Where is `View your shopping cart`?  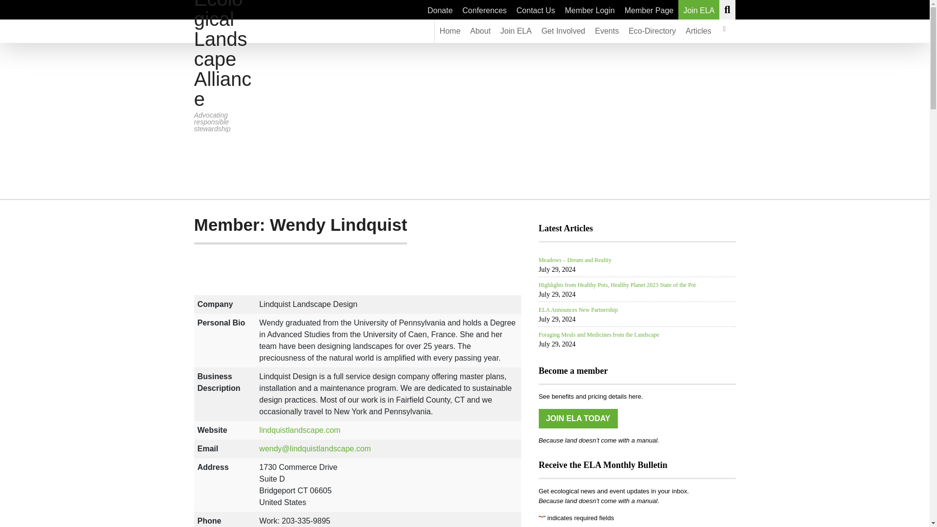
View your shopping cart is located at coordinates (724, 31).